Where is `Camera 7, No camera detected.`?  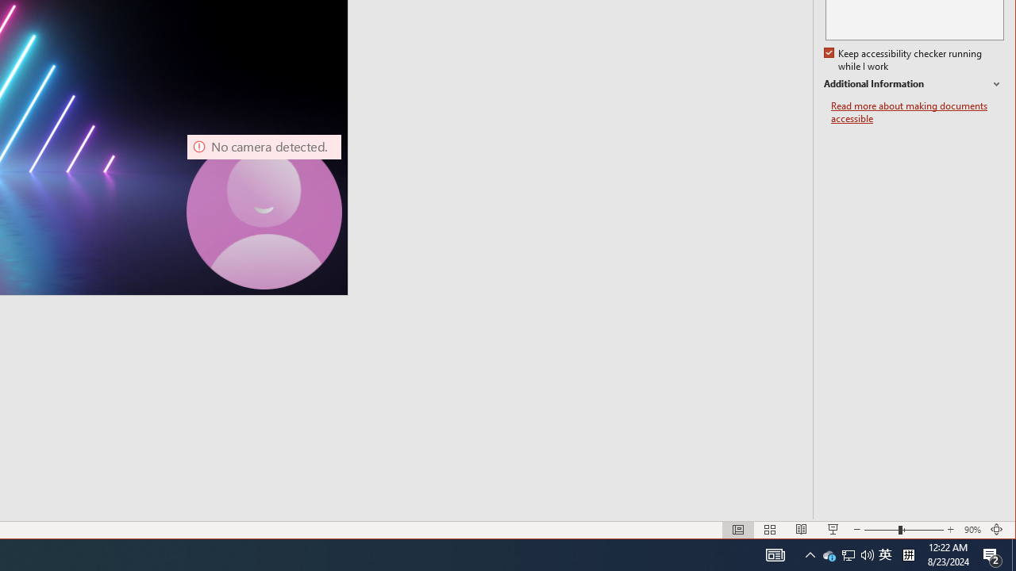 Camera 7, No camera detected. is located at coordinates (264, 212).